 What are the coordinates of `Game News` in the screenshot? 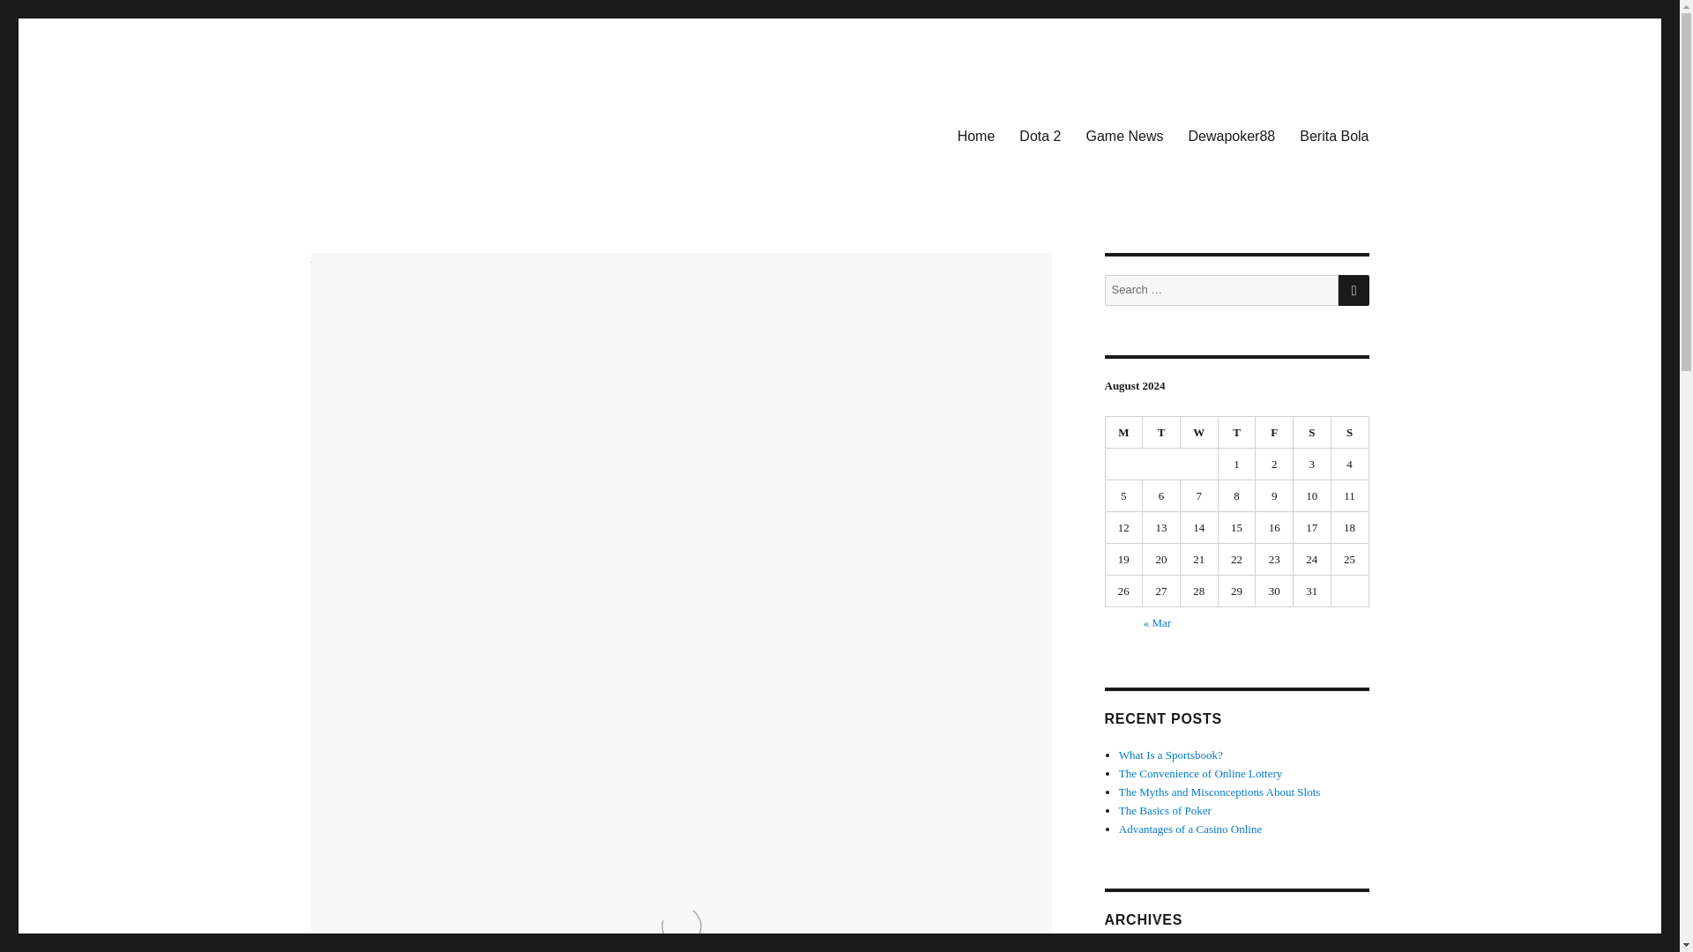 It's located at (1123, 135).